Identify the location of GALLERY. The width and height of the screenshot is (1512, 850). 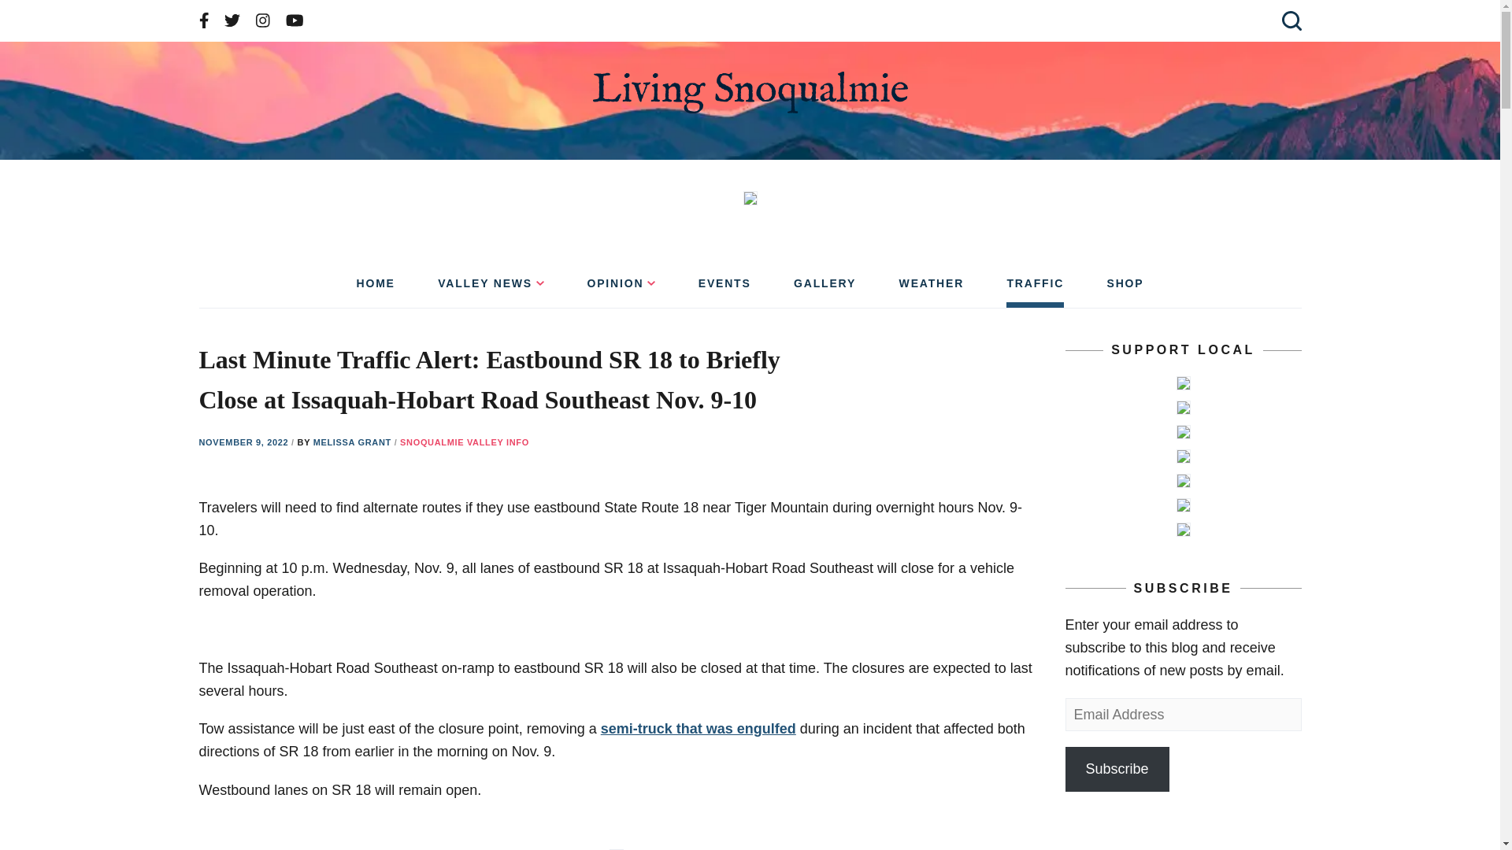
(825, 289).